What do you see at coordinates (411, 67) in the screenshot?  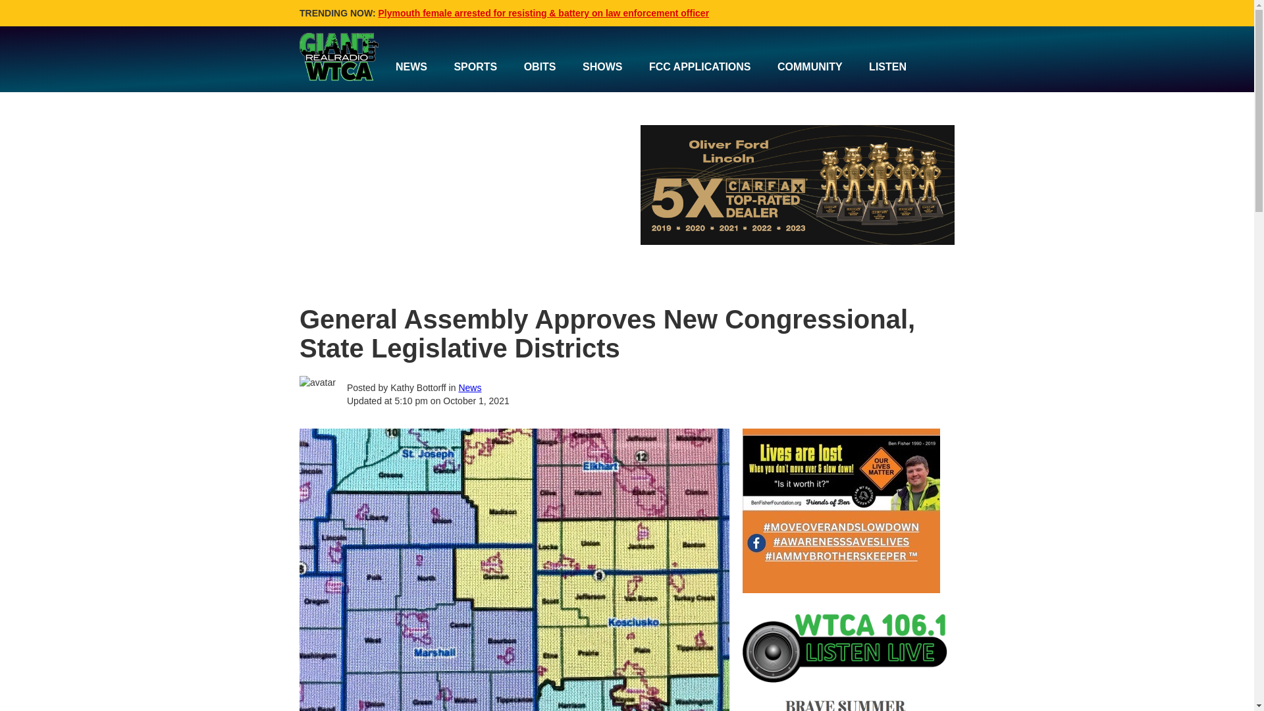 I see `NEWS` at bounding box center [411, 67].